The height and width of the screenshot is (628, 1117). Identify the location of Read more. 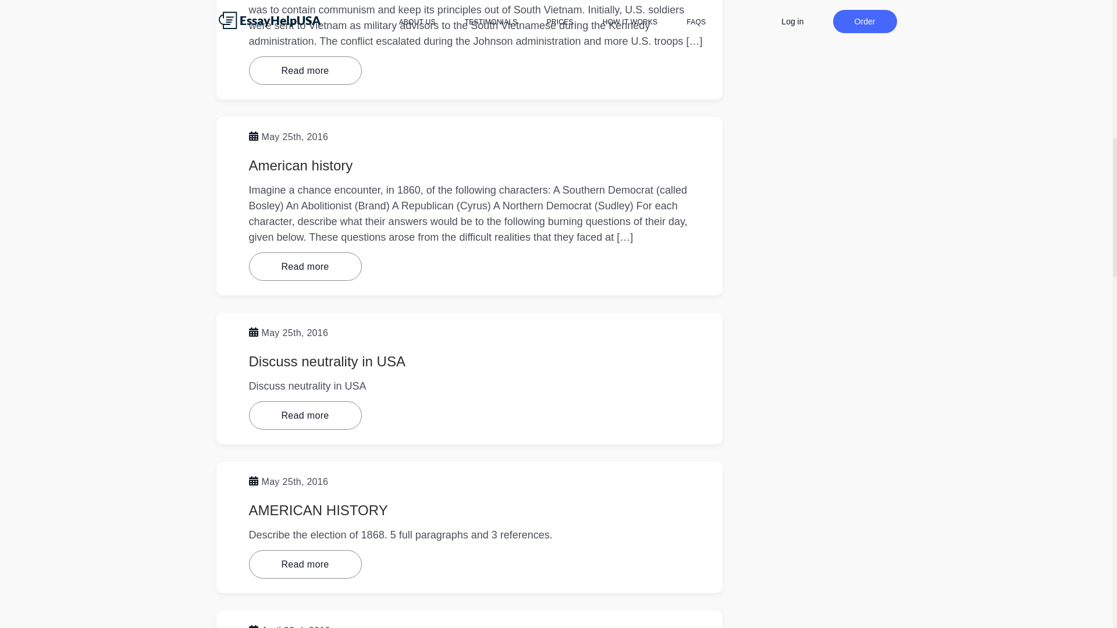
(305, 70).